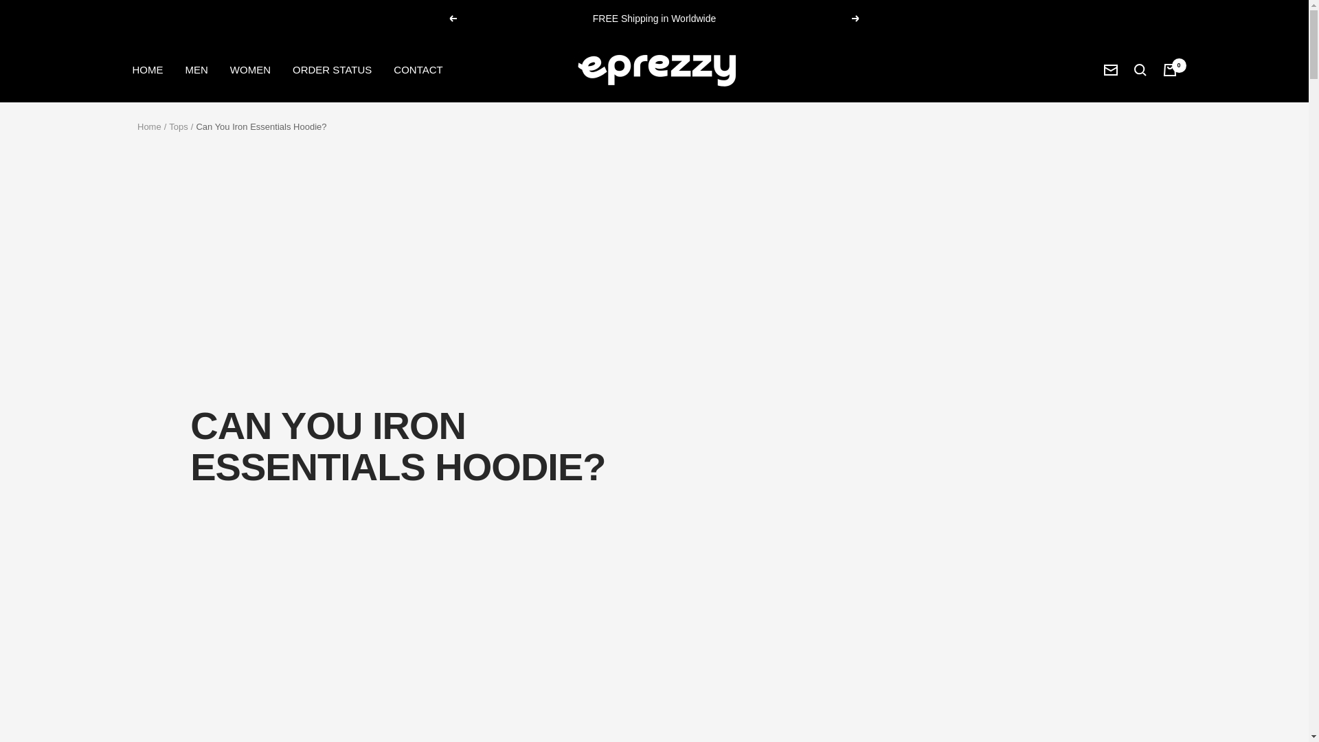  What do you see at coordinates (856, 18) in the screenshot?
I see `Next` at bounding box center [856, 18].